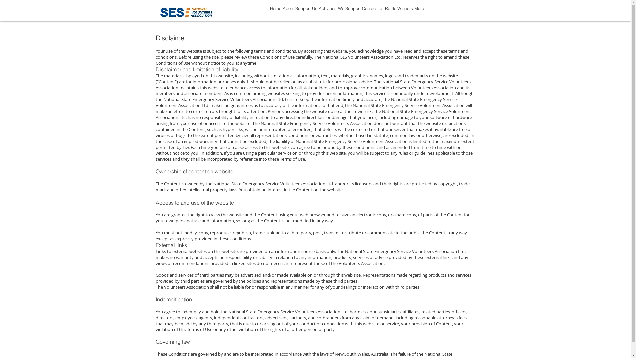 The image size is (636, 358). Describe the element at coordinates (288, 13) in the screenshot. I see `About` at that location.